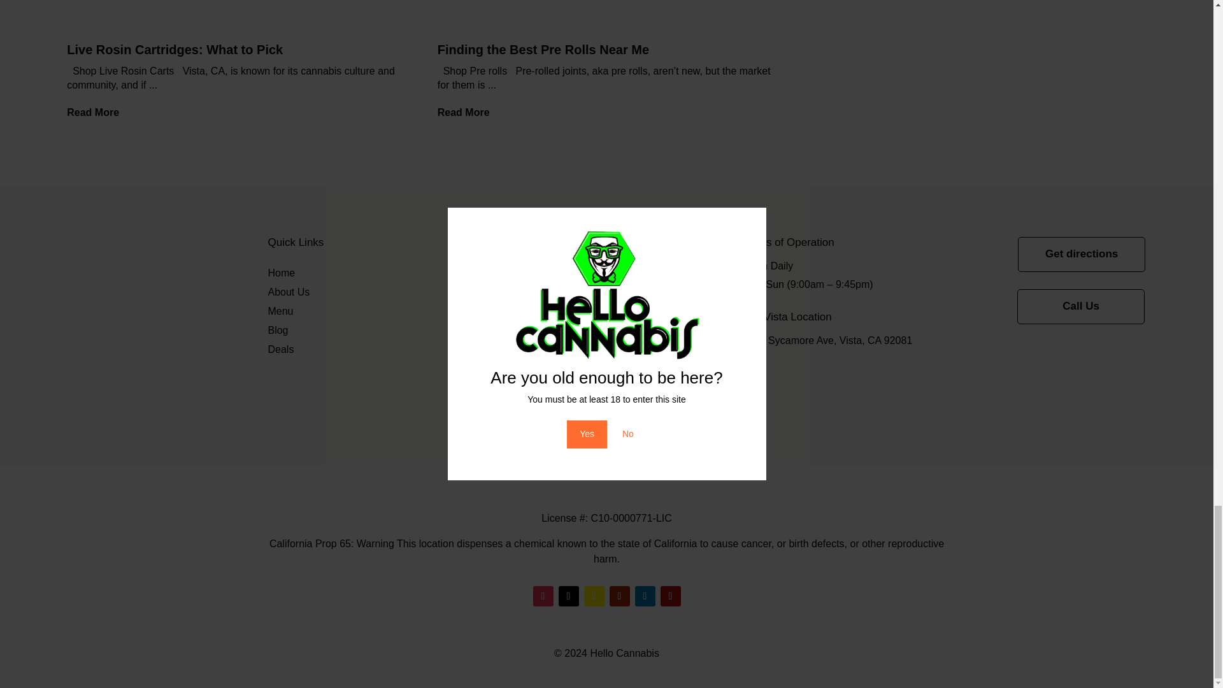 This screenshot has width=1223, height=688. Describe the element at coordinates (542, 596) in the screenshot. I see `Follow on Instagram` at that location.